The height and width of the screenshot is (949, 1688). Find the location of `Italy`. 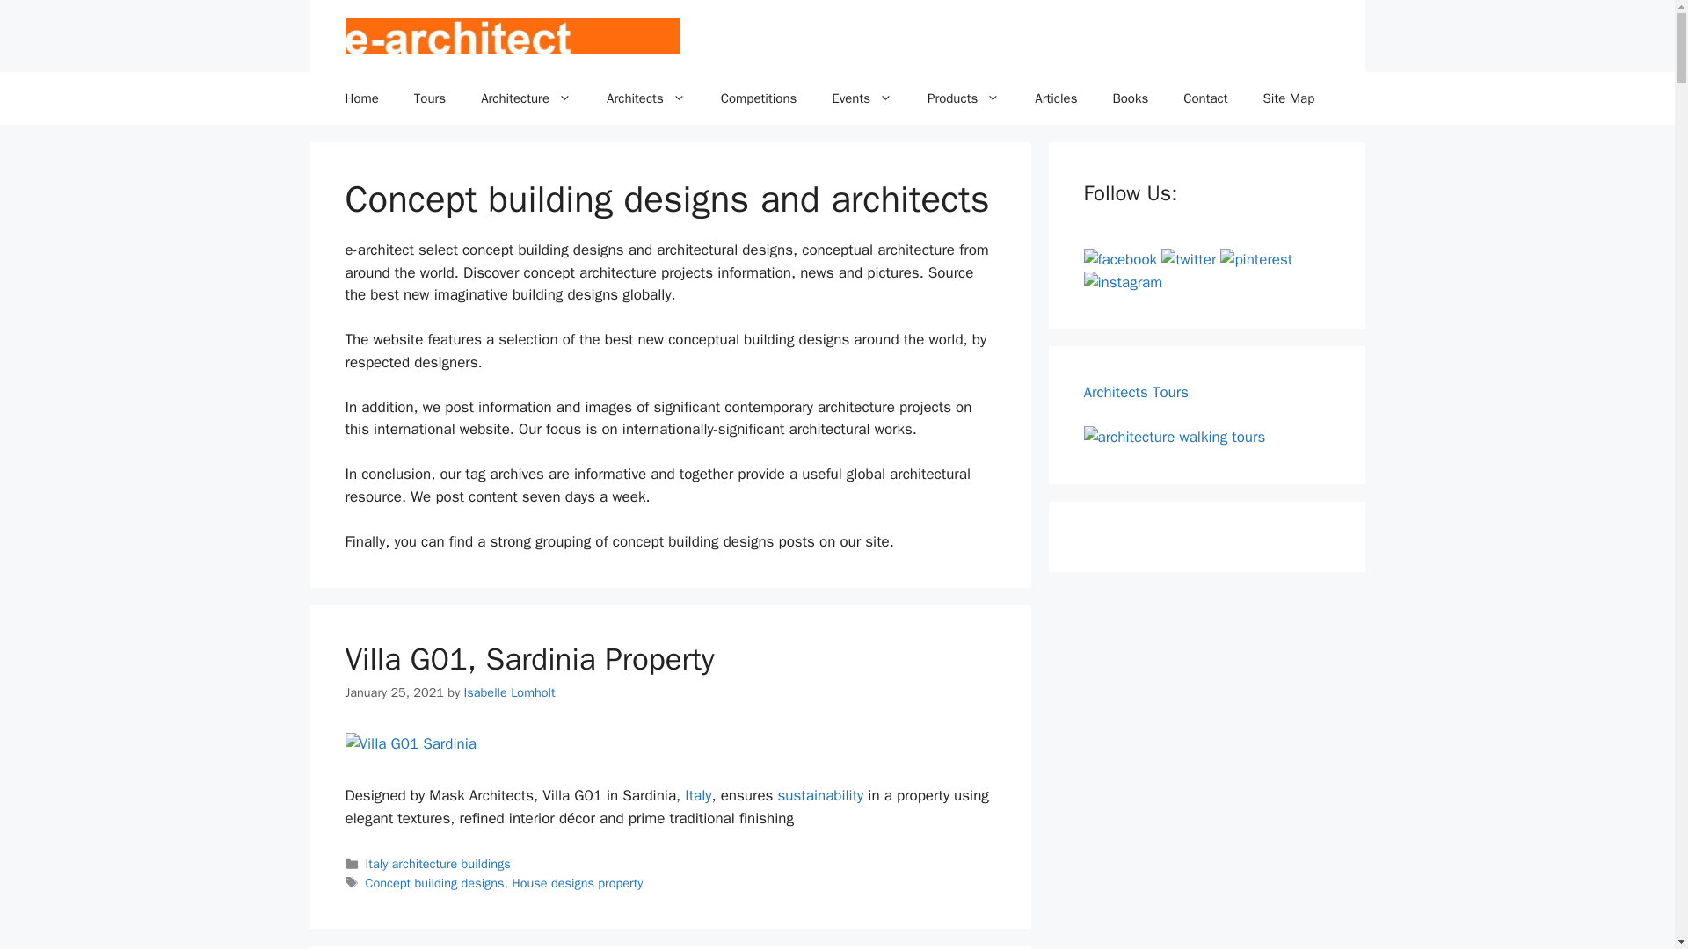

Italy is located at coordinates (698, 795).